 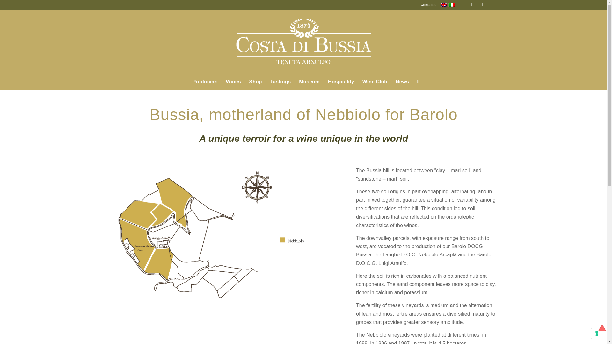 What do you see at coordinates (463, 5) in the screenshot?
I see `Facebook` at bounding box center [463, 5].